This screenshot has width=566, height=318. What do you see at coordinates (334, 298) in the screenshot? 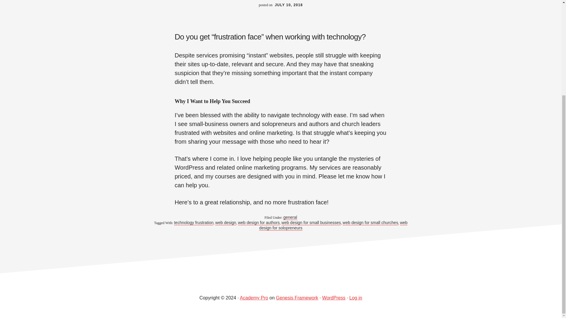
I see `WordPress` at bounding box center [334, 298].